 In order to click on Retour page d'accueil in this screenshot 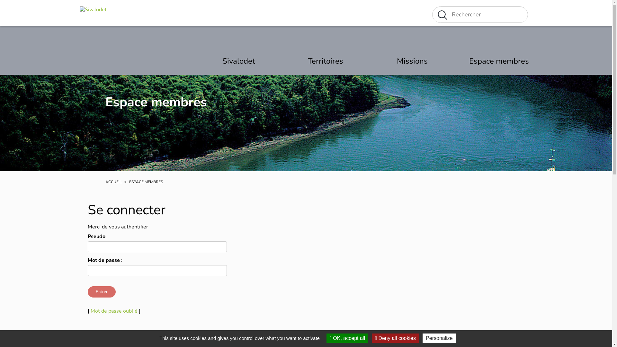, I will do `click(93, 13)`.